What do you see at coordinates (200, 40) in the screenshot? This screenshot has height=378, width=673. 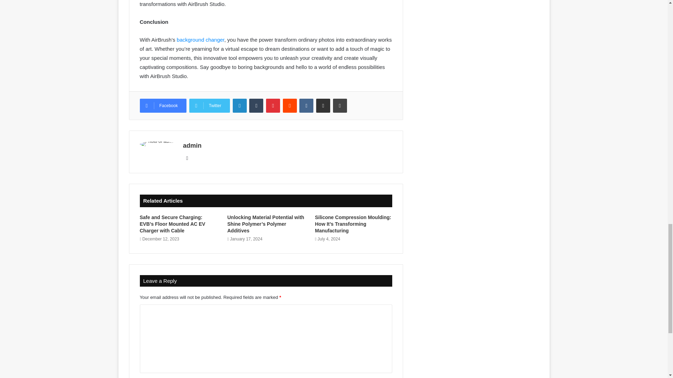 I see `background changer` at bounding box center [200, 40].